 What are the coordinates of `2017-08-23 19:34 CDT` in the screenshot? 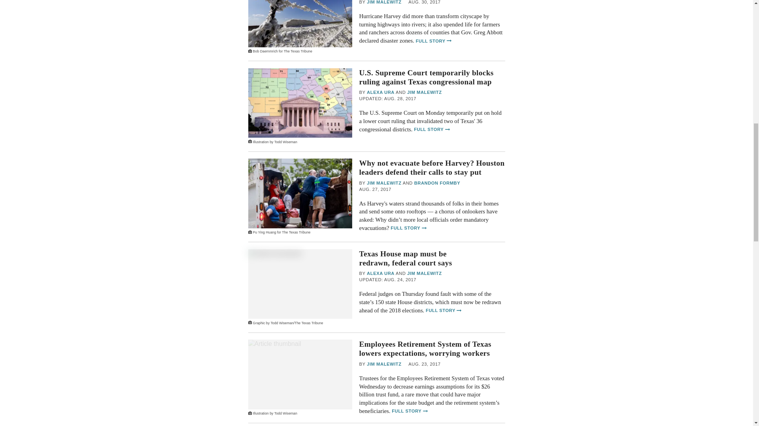 It's located at (424, 364).